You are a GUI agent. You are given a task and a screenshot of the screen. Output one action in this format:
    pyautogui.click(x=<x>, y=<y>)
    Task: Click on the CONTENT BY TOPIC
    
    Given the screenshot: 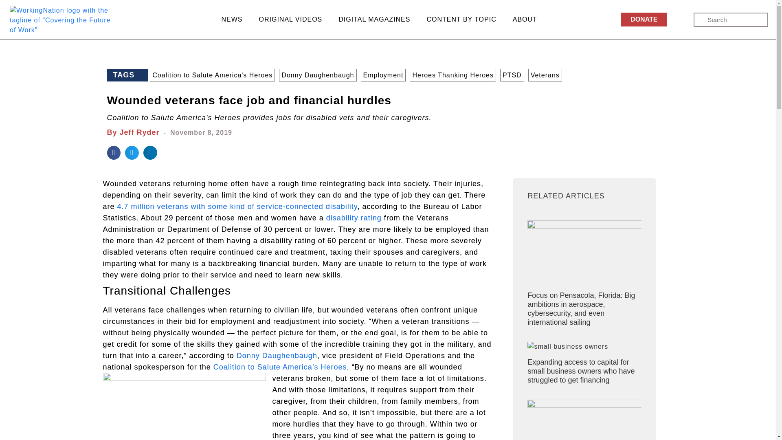 What is the action you would take?
    pyautogui.click(x=461, y=20)
    